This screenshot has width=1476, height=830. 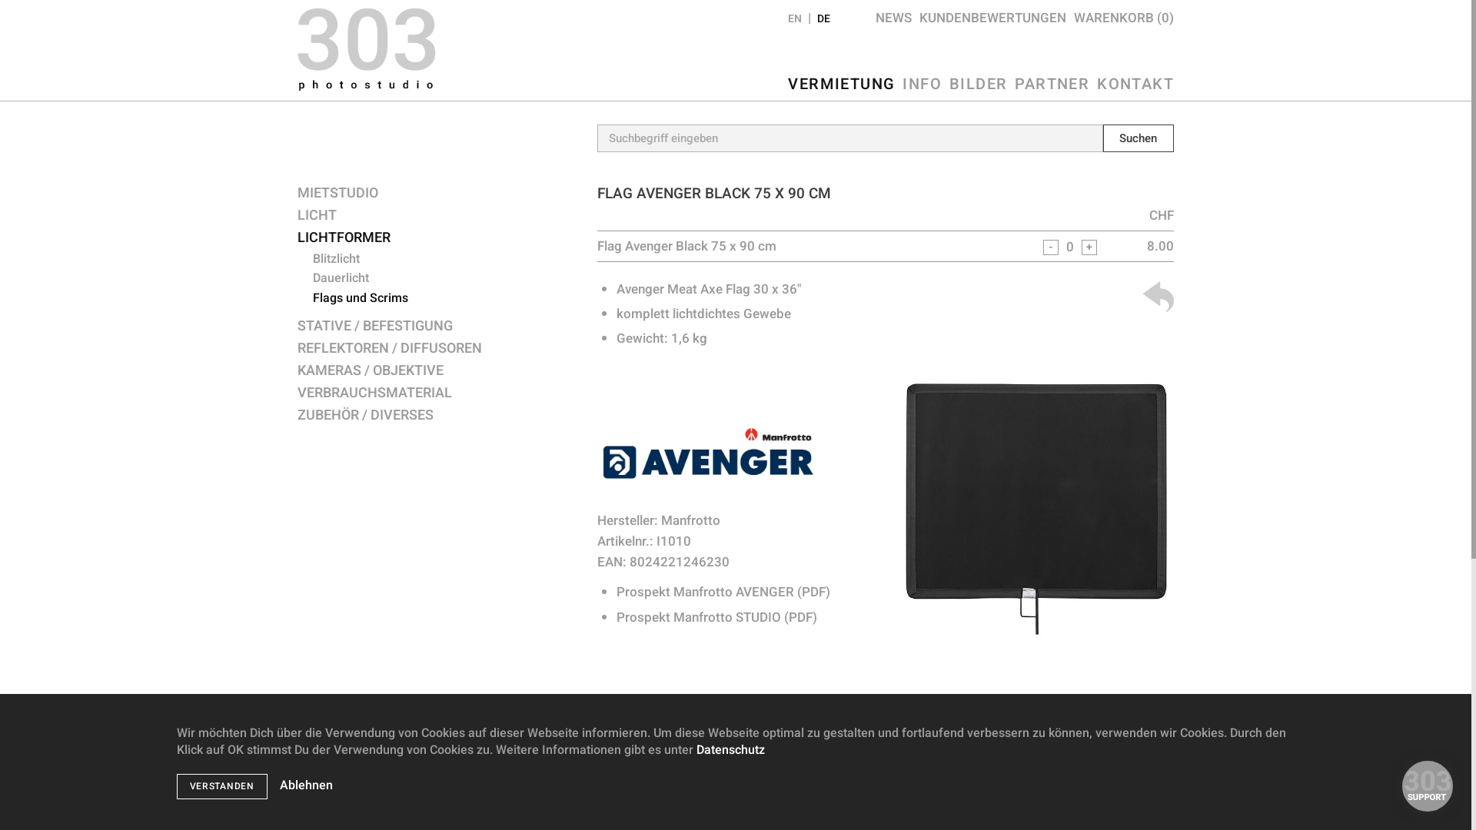 What do you see at coordinates (222, 787) in the screenshot?
I see `VERSTANDEN` at bounding box center [222, 787].